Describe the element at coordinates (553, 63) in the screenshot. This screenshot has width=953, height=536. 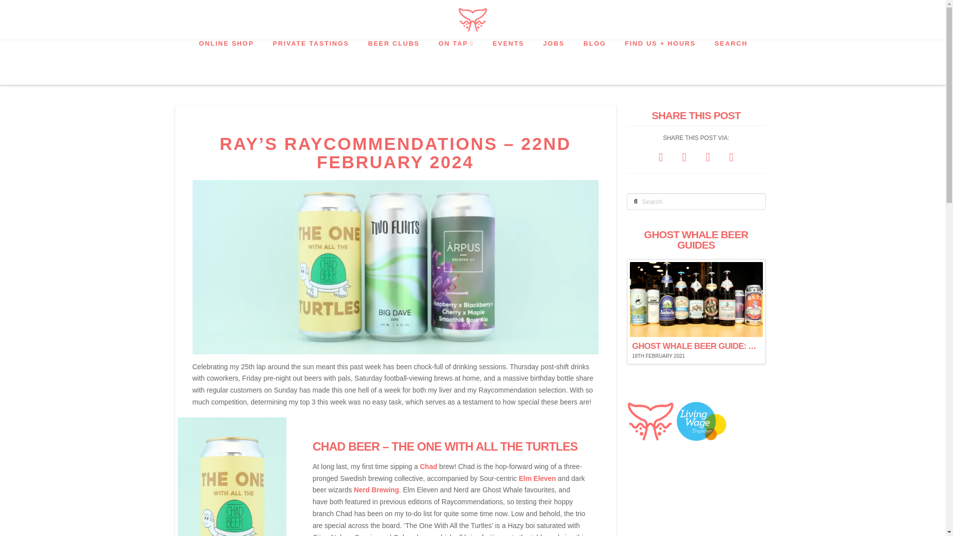
I see `JOBS` at that location.